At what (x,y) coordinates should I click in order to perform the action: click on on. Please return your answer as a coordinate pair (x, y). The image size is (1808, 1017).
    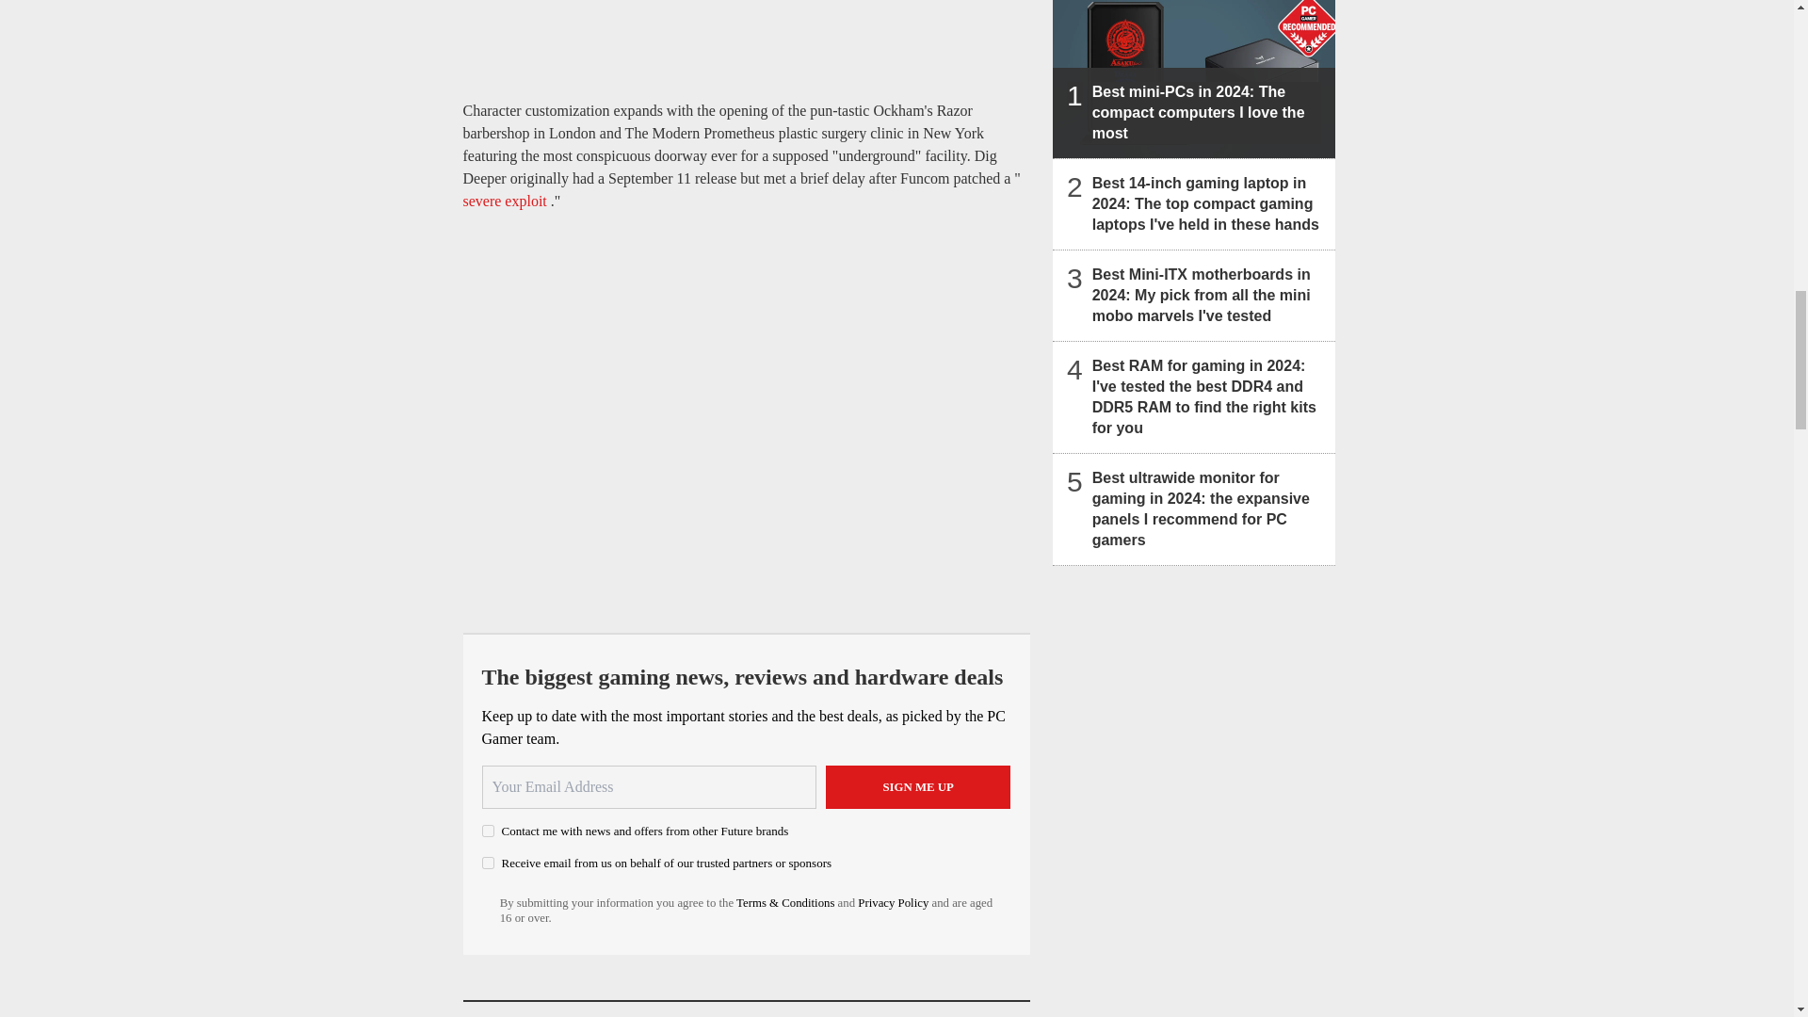
    Looking at the image, I should click on (488, 831).